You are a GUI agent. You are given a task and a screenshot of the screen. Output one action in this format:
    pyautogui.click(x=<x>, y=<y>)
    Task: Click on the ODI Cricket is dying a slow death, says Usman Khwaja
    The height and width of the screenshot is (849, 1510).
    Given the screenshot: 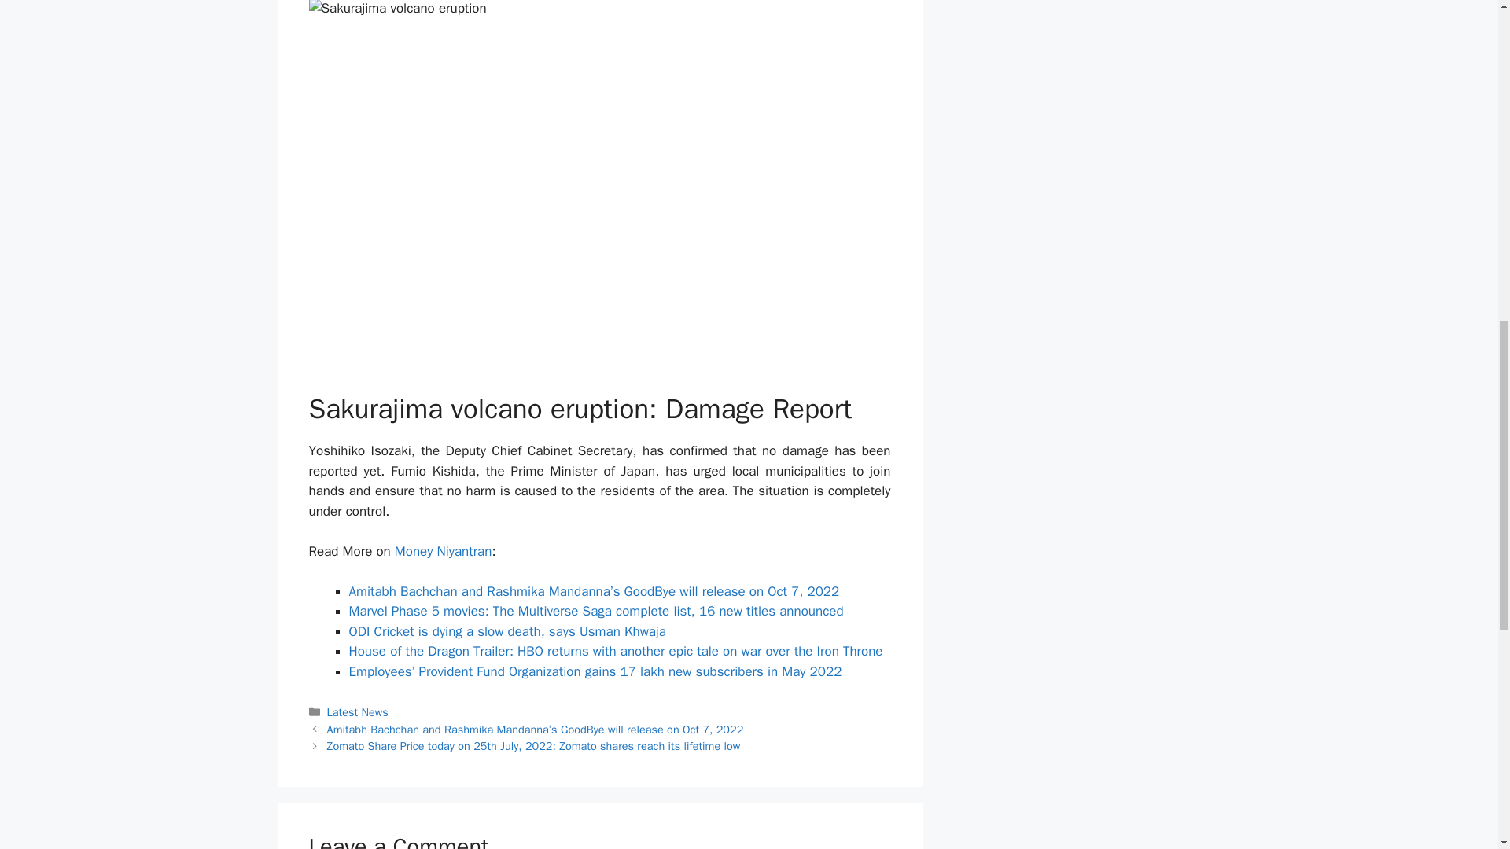 What is the action you would take?
    pyautogui.click(x=506, y=631)
    